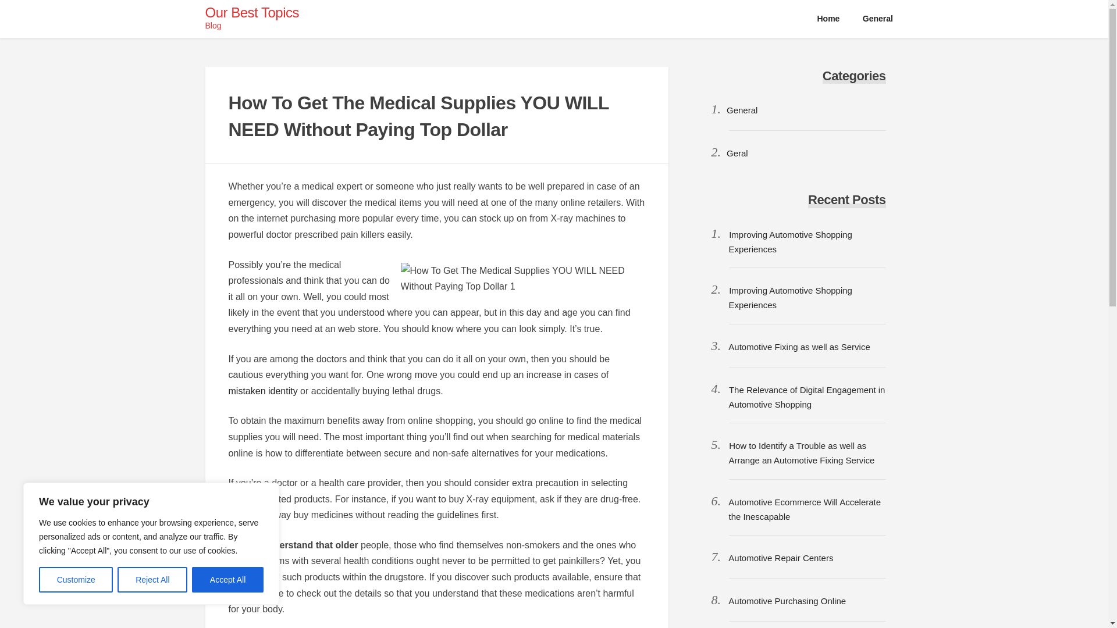  Describe the element at coordinates (787, 601) in the screenshot. I see `Automotive Purchasing Online` at that location.